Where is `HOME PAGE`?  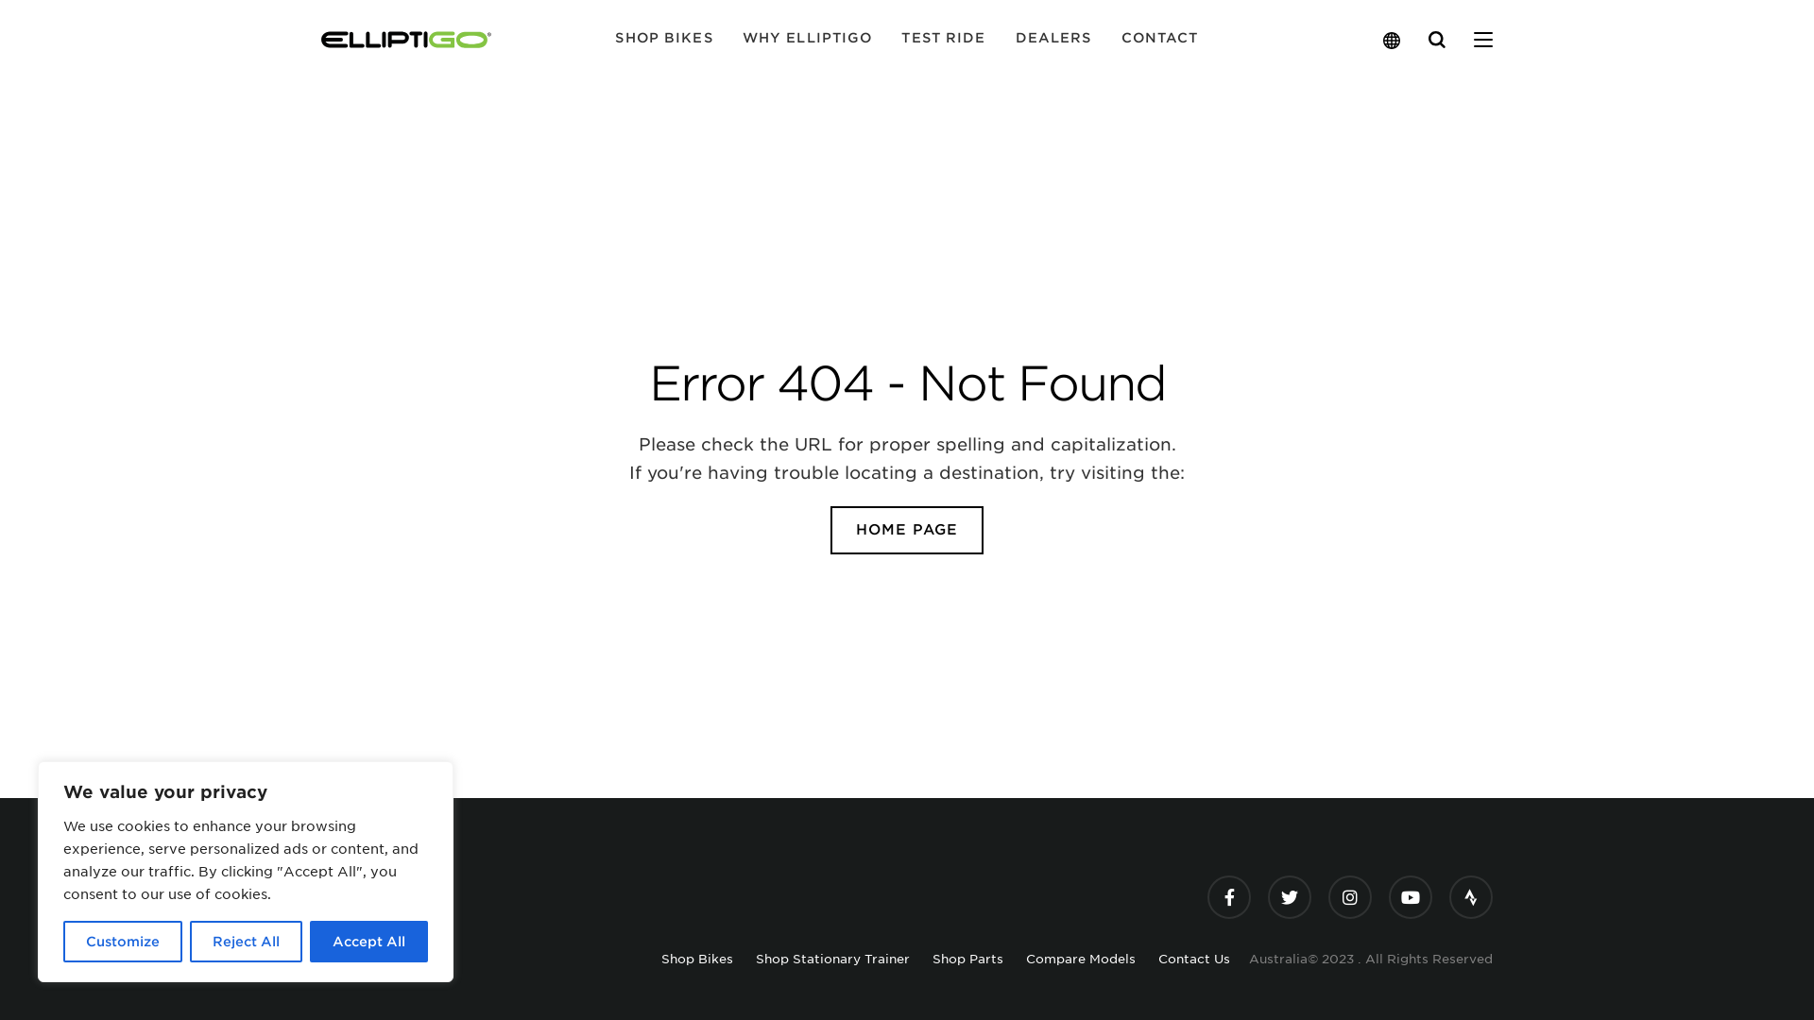
HOME PAGE is located at coordinates (907, 531).